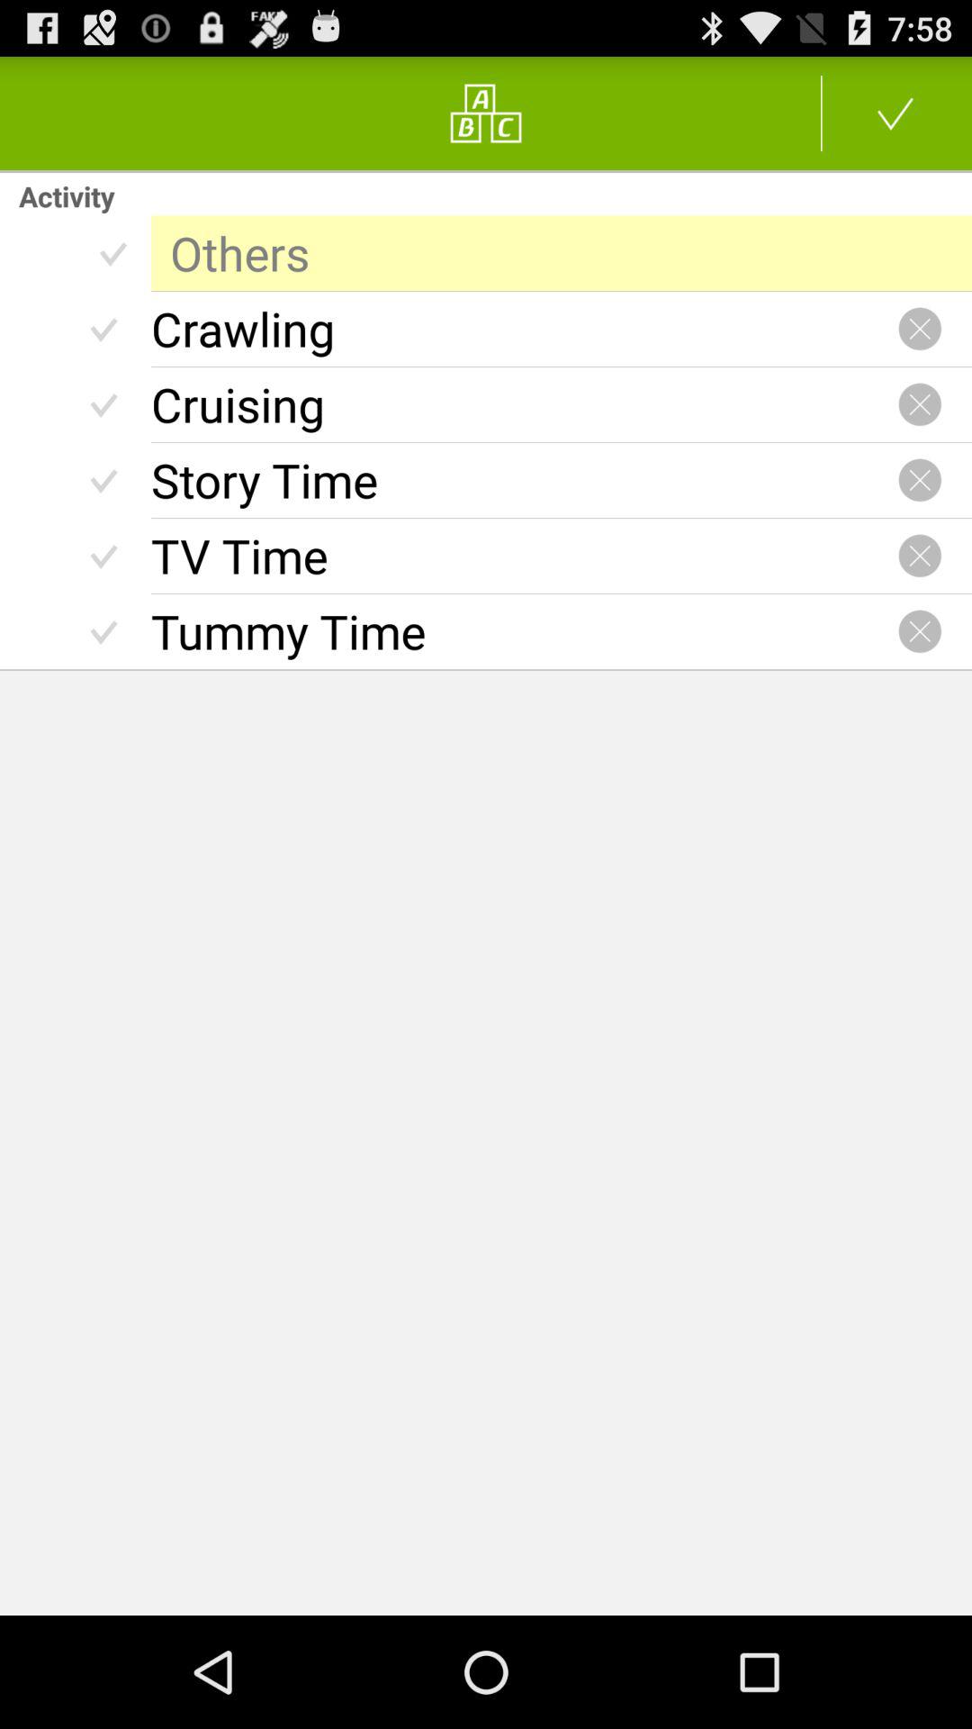 Image resolution: width=972 pixels, height=1729 pixels. Describe the element at coordinates (524, 404) in the screenshot. I see `flip to cruising radio button` at that location.